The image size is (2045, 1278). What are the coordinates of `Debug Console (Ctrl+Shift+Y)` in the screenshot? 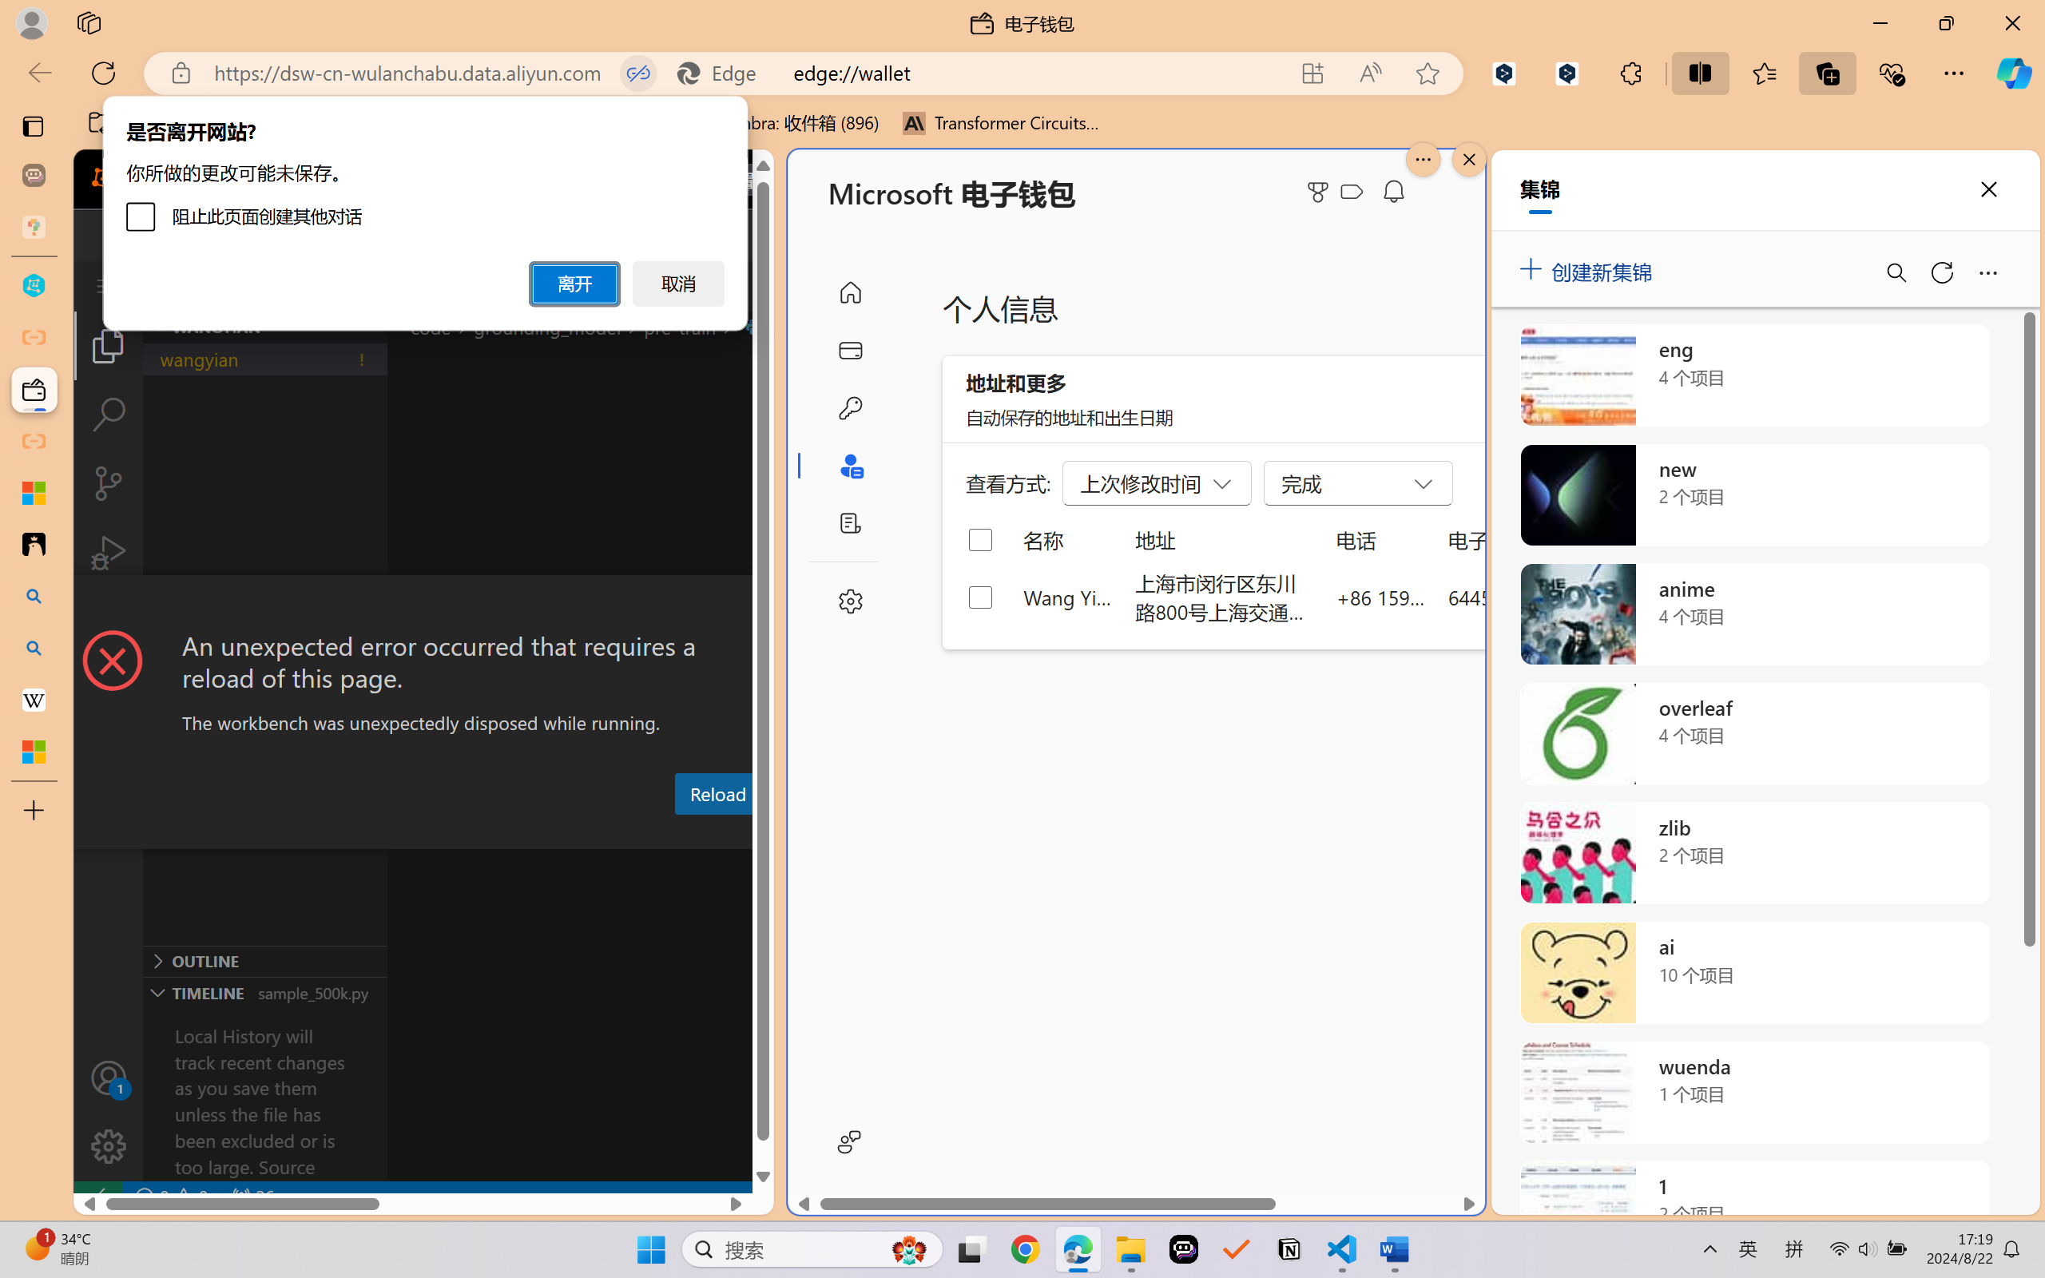 It's located at (682, 833).